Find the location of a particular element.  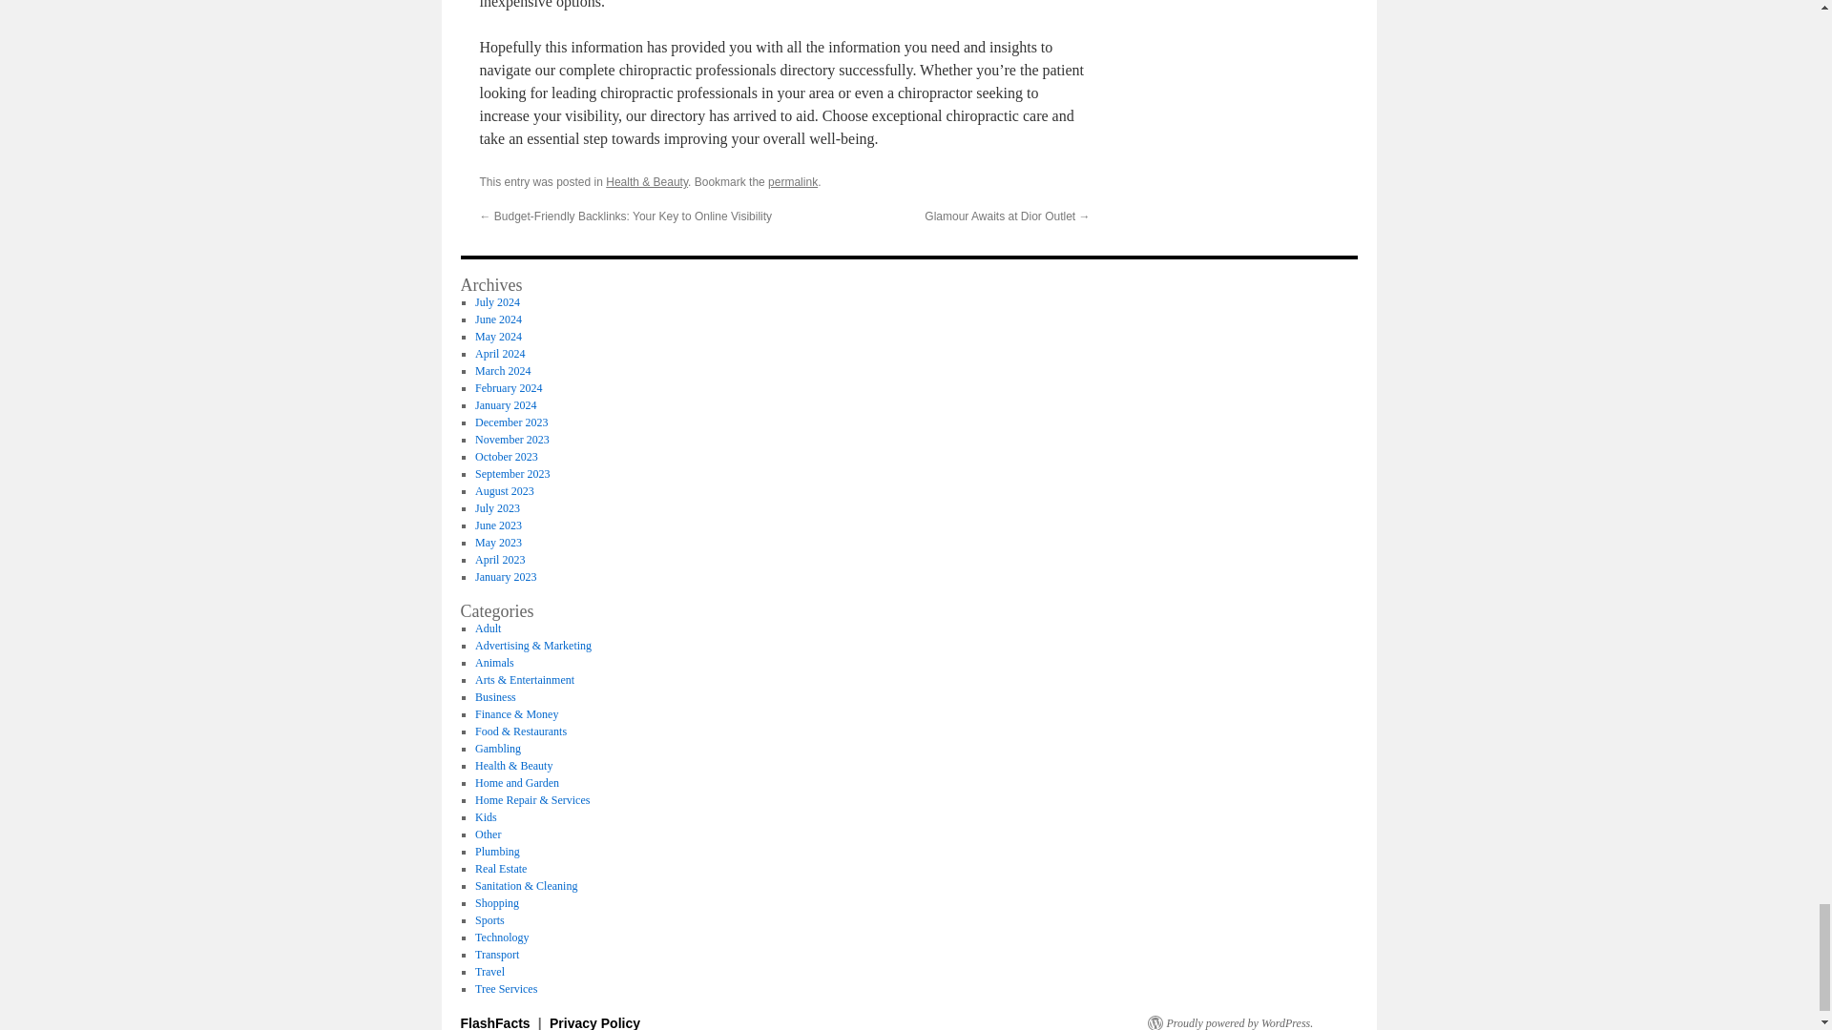

Animals is located at coordinates (494, 662).